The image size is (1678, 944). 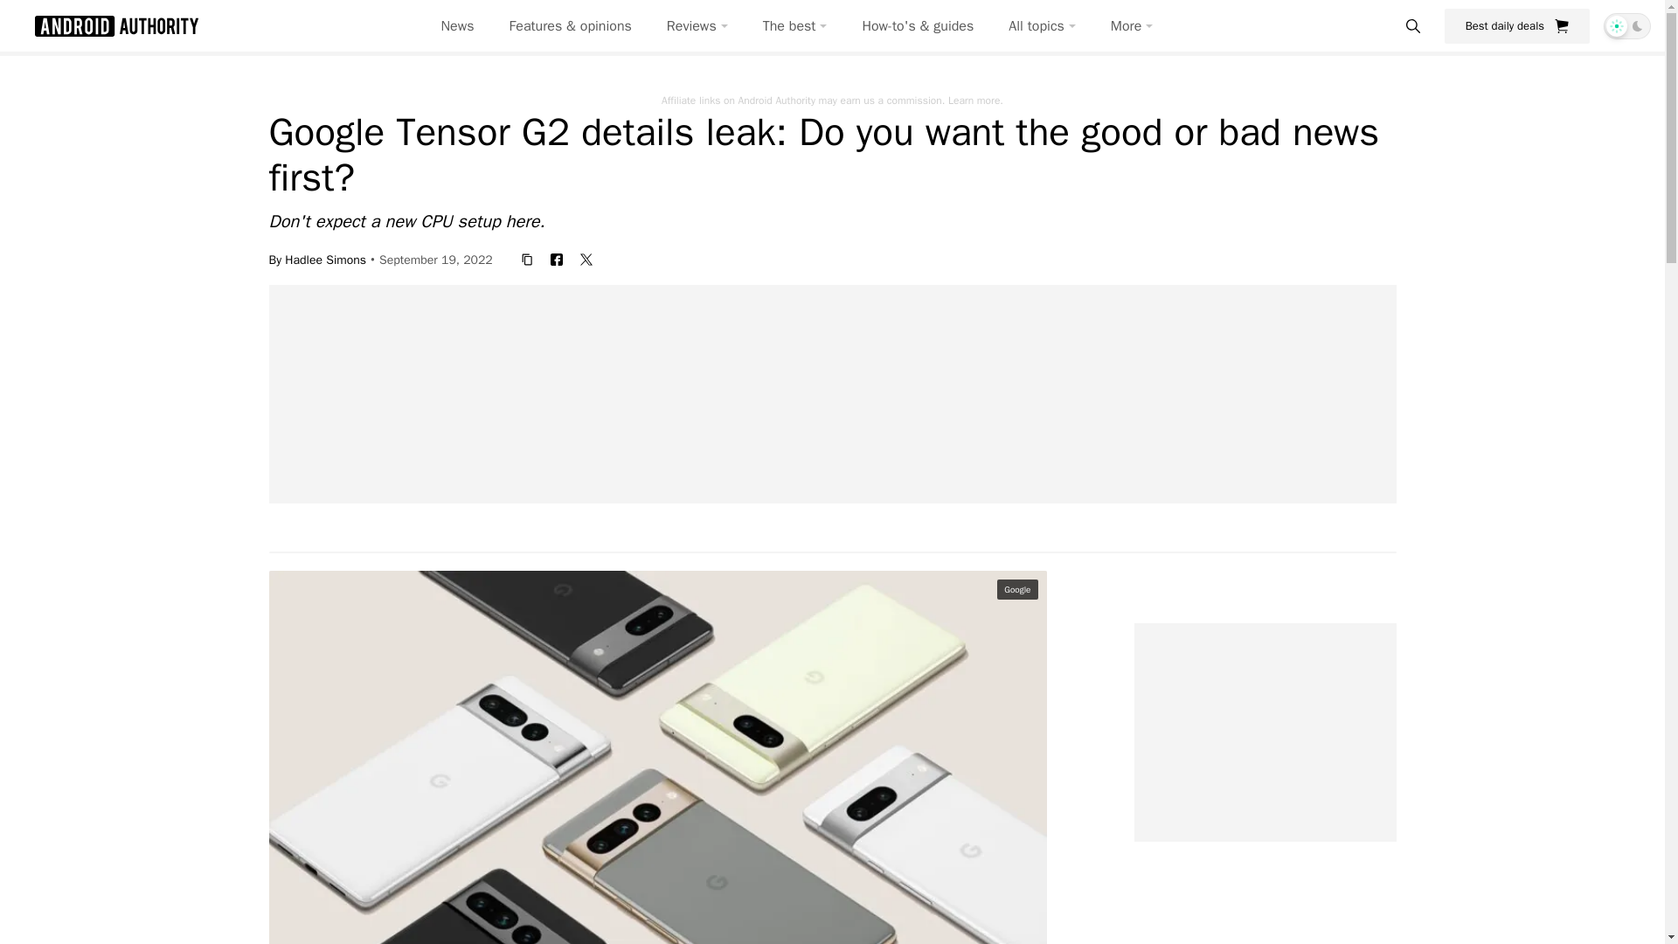 I want to click on Learn more., so click(x=975, y=100).